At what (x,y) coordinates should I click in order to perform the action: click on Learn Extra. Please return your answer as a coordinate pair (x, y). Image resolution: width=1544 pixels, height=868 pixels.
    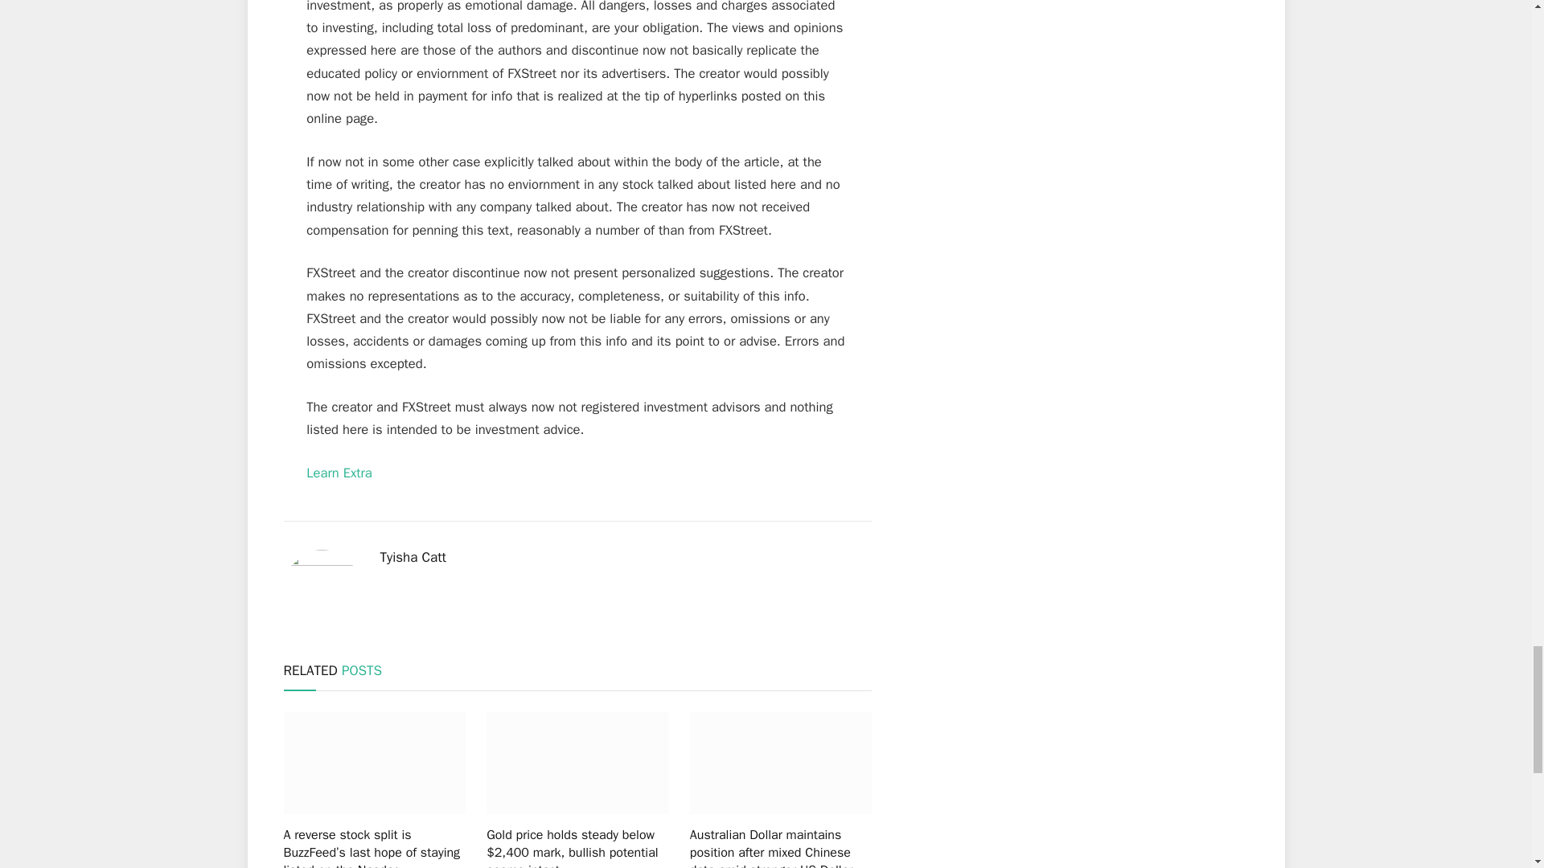
    Looking at the image, I should click on (339, 473).